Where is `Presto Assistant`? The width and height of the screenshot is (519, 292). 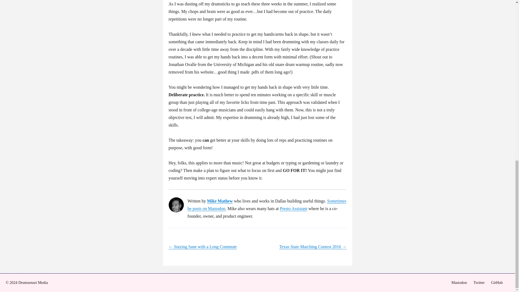 Presto Assistant is located at coordinates (293, 208).